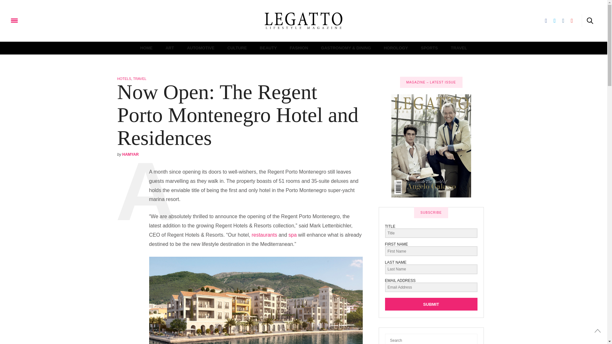  Describe the element at coordinates (200, 48) in the screenshot. I see `AUTOMOTIVE` at that location.